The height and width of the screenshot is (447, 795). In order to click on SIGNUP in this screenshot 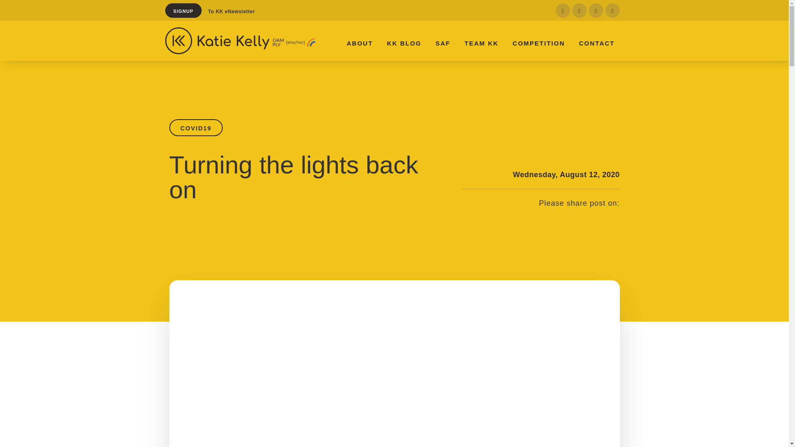, I will do `click(183, 11)`.